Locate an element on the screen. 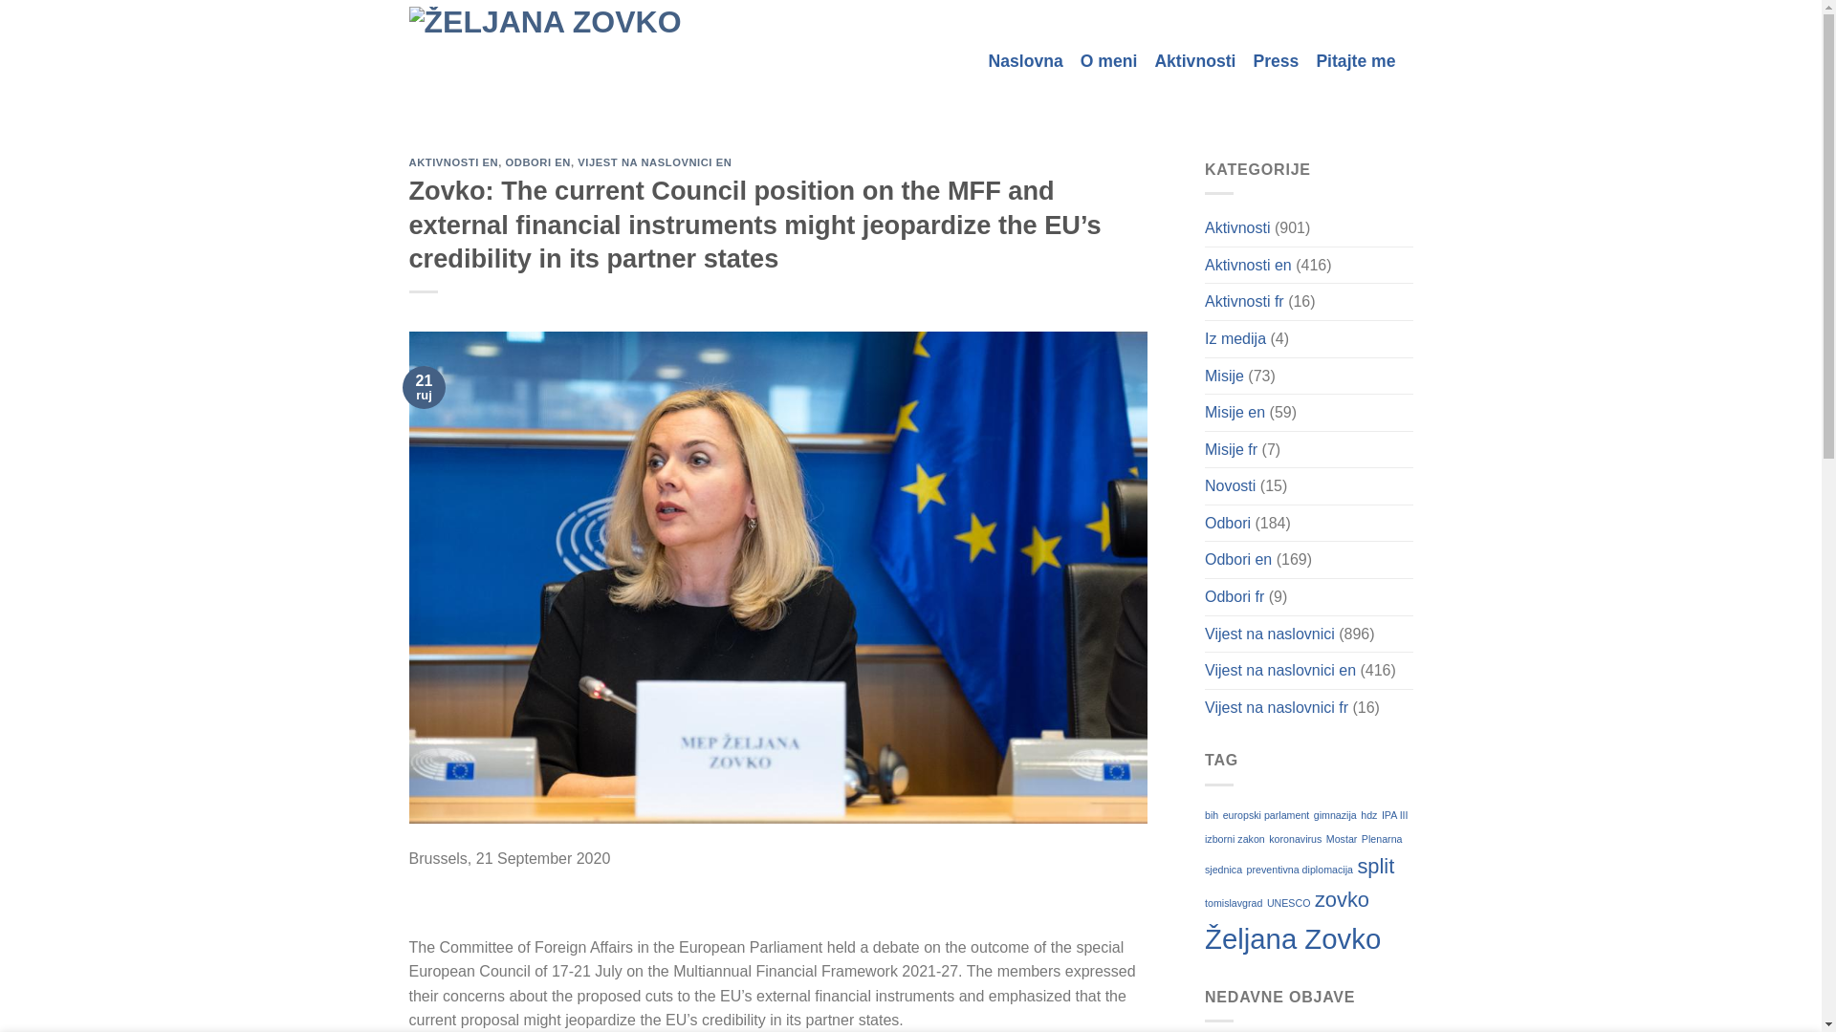 This screenshot has height=1032, width=1836. Iz medija is located at coordinates (1235, 338).